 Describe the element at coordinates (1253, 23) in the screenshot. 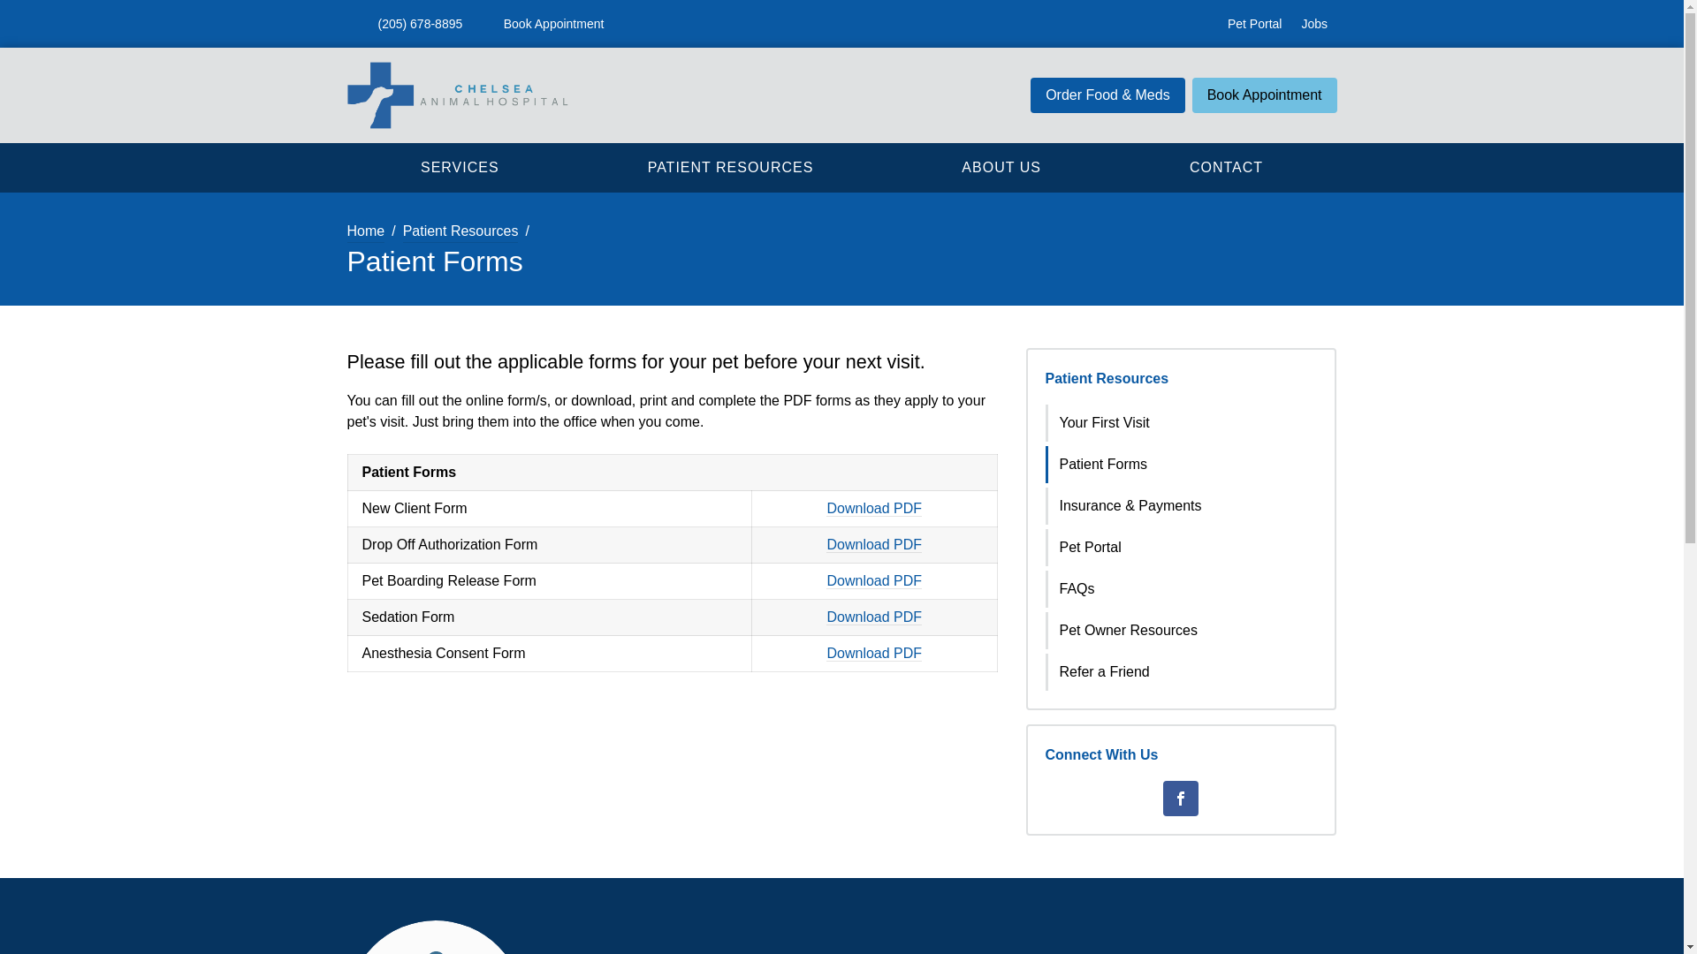

I see `Pet Portal` at that location.